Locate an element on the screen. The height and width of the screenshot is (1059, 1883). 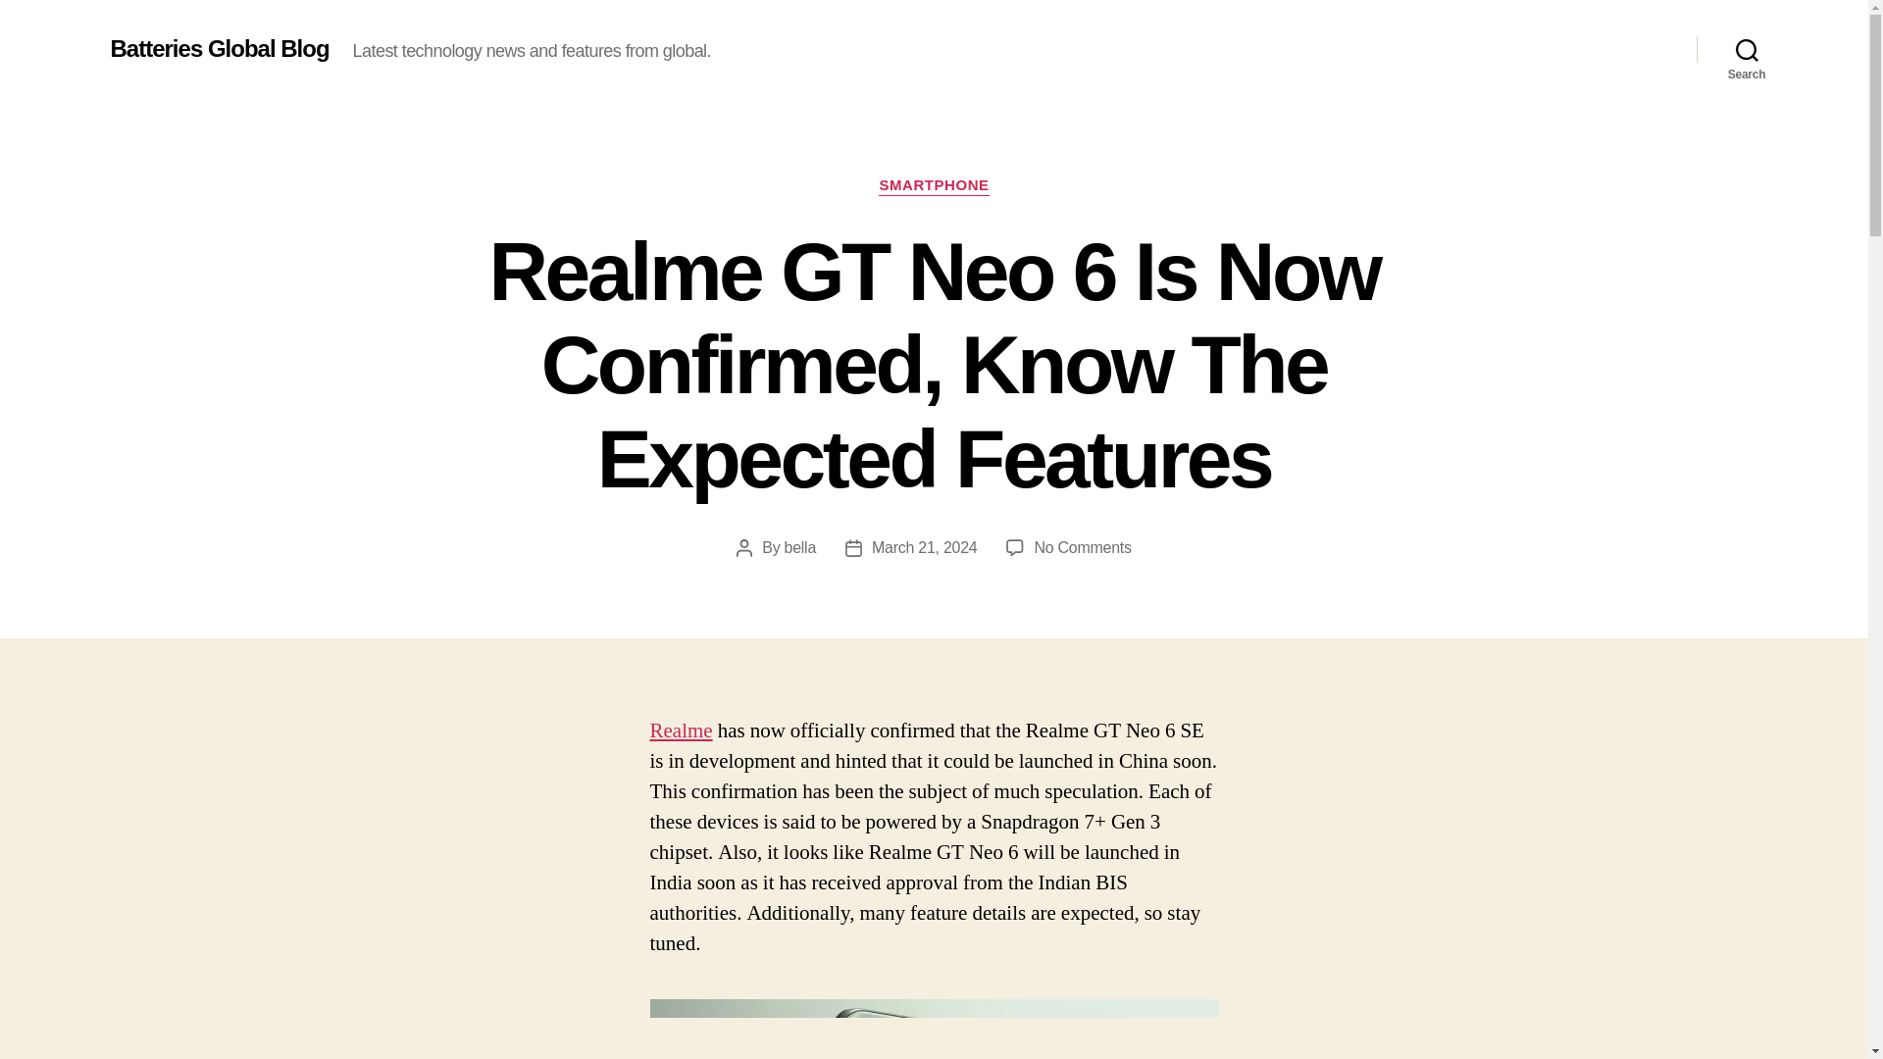
bella is located at coordinates (800, 547).